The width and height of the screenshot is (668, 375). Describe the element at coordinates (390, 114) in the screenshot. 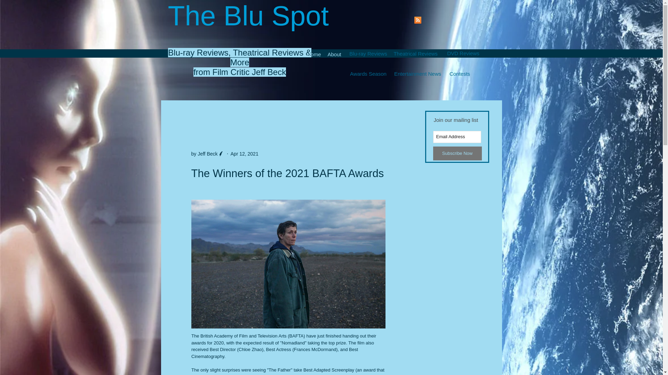

I see `Twitter Tweet` at that location.